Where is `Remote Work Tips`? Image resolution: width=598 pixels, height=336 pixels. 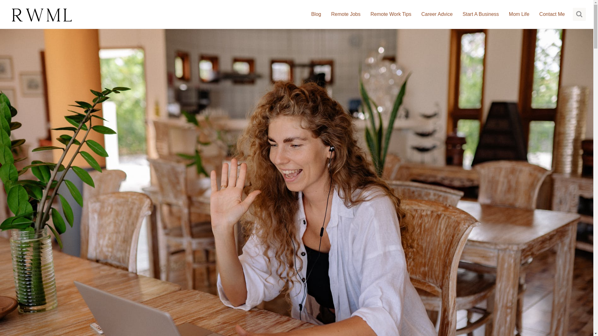
Remote Work Tips is located at coordinates (391, 14).